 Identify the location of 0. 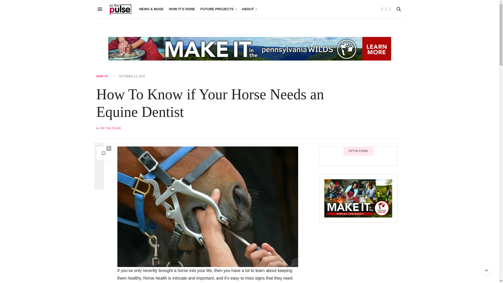
(103, 154).